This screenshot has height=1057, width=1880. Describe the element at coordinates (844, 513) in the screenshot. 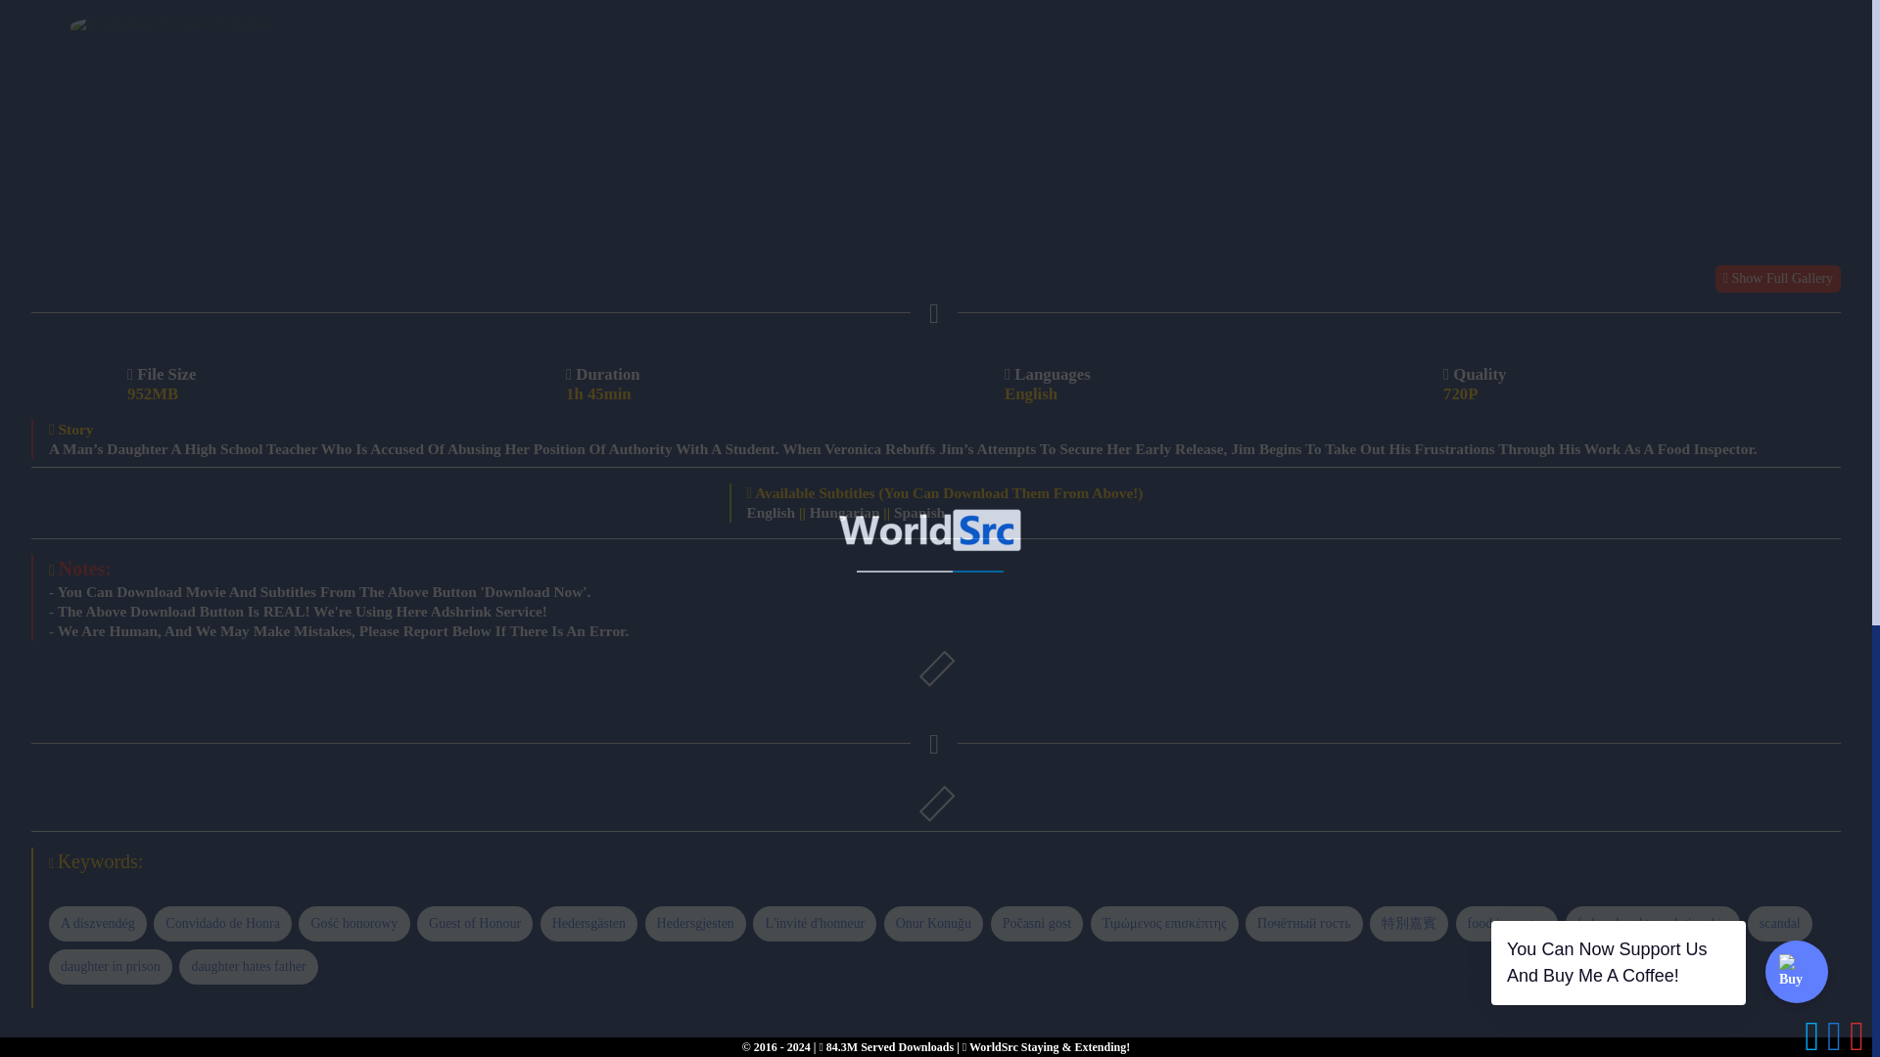

I see `Hungarian` at that location.